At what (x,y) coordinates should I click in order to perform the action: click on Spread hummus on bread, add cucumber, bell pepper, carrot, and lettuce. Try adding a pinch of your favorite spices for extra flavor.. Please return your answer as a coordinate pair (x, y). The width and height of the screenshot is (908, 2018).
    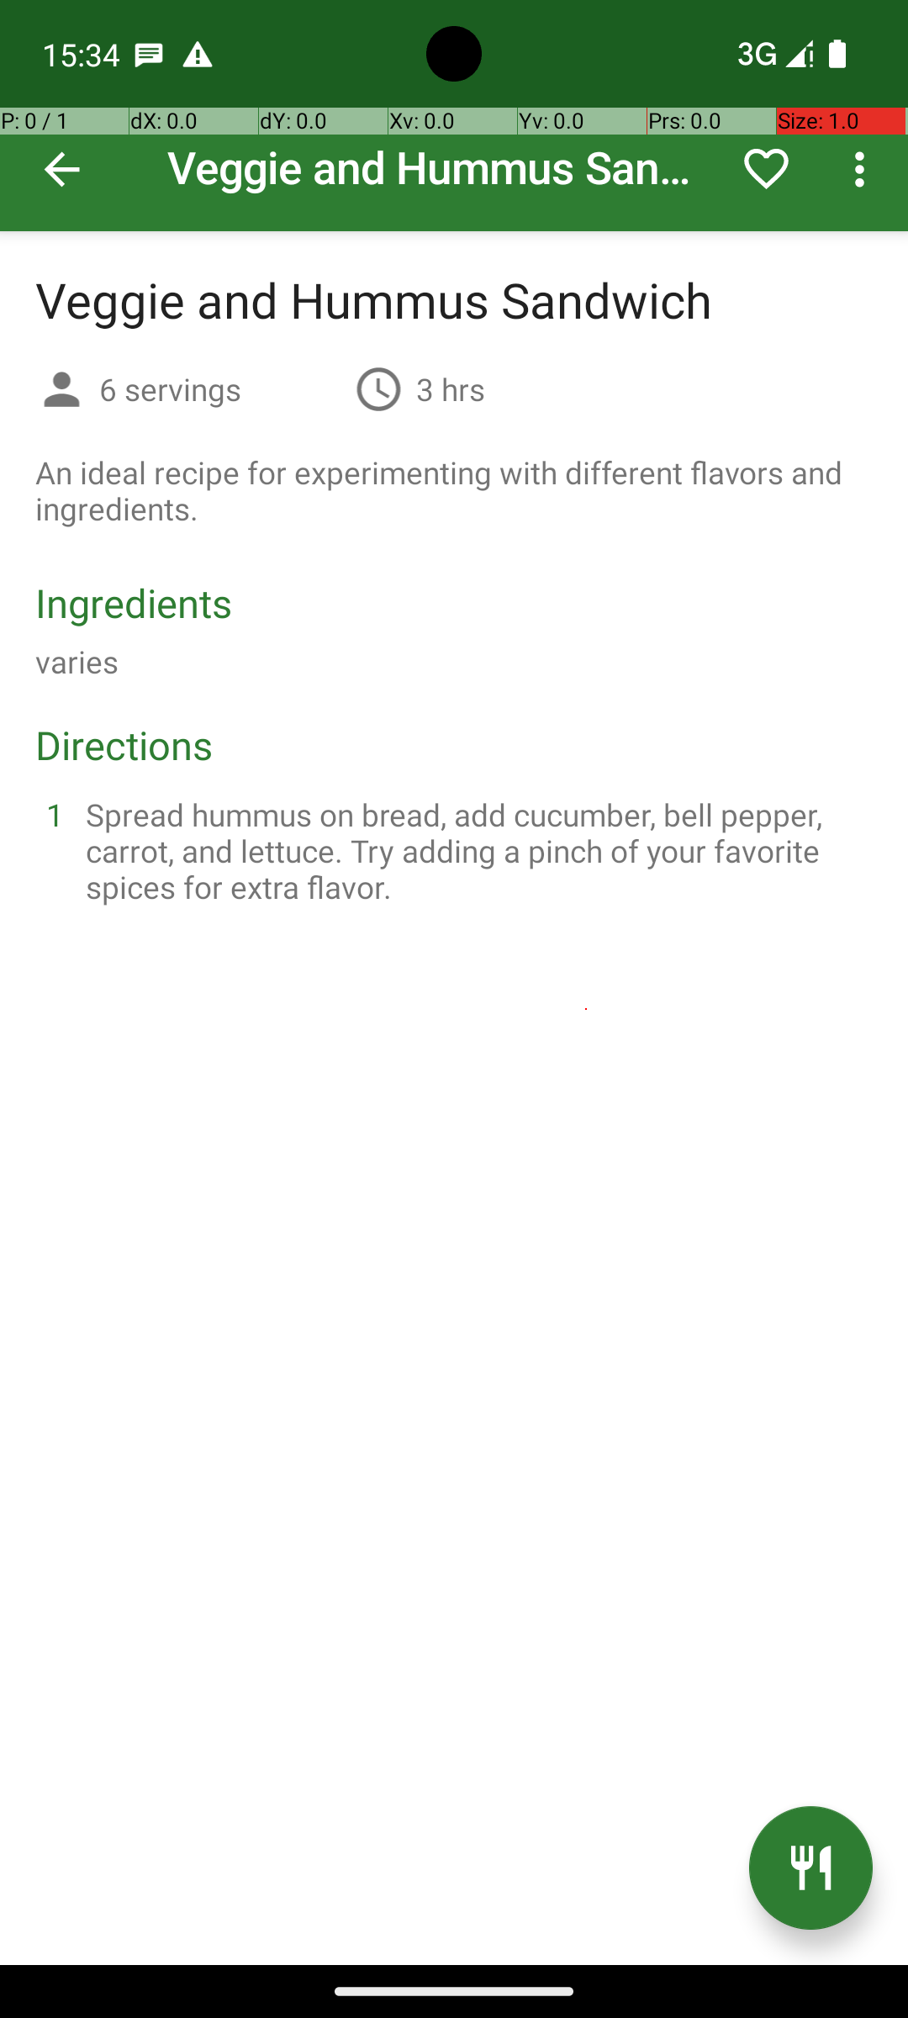
    Looking at the image, I should click on (474, 851).